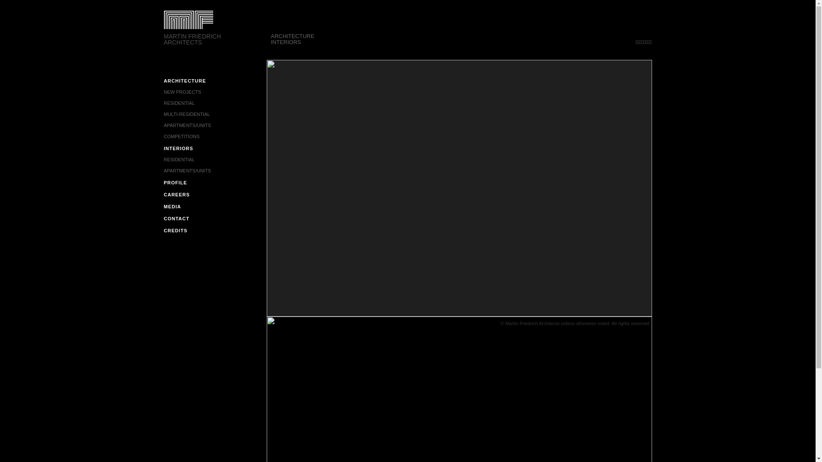  I want to click on Martin Friedrich Architects, so click(201, 25).